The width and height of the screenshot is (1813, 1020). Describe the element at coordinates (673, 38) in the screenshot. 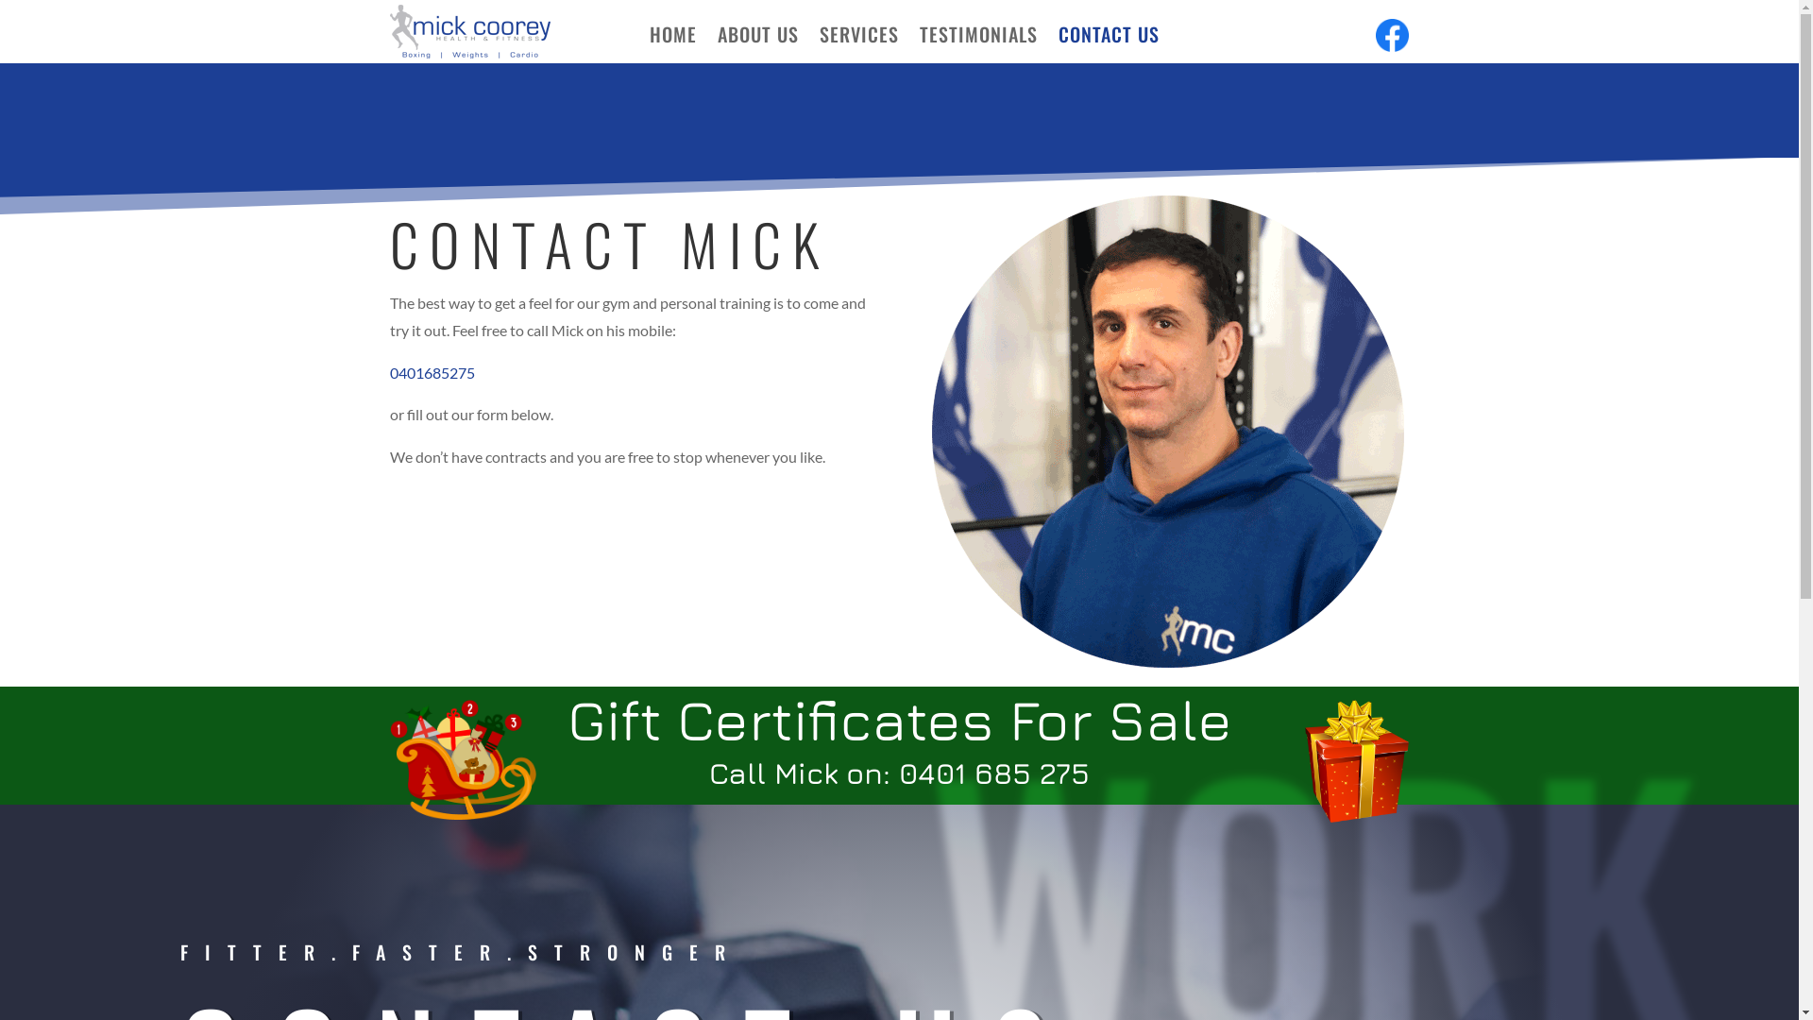

I see `HOME` at that location.